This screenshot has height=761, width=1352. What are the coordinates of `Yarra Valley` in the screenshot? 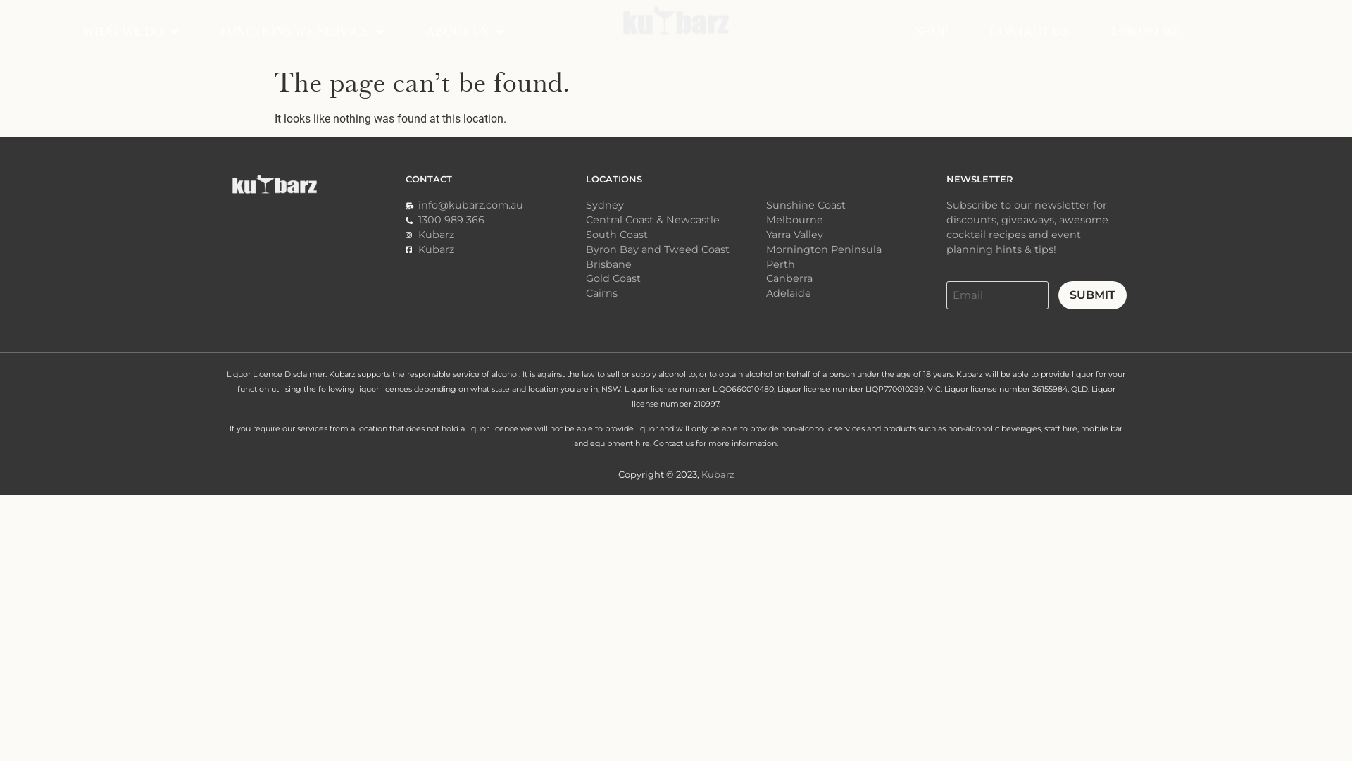 It's located at (856, 235).